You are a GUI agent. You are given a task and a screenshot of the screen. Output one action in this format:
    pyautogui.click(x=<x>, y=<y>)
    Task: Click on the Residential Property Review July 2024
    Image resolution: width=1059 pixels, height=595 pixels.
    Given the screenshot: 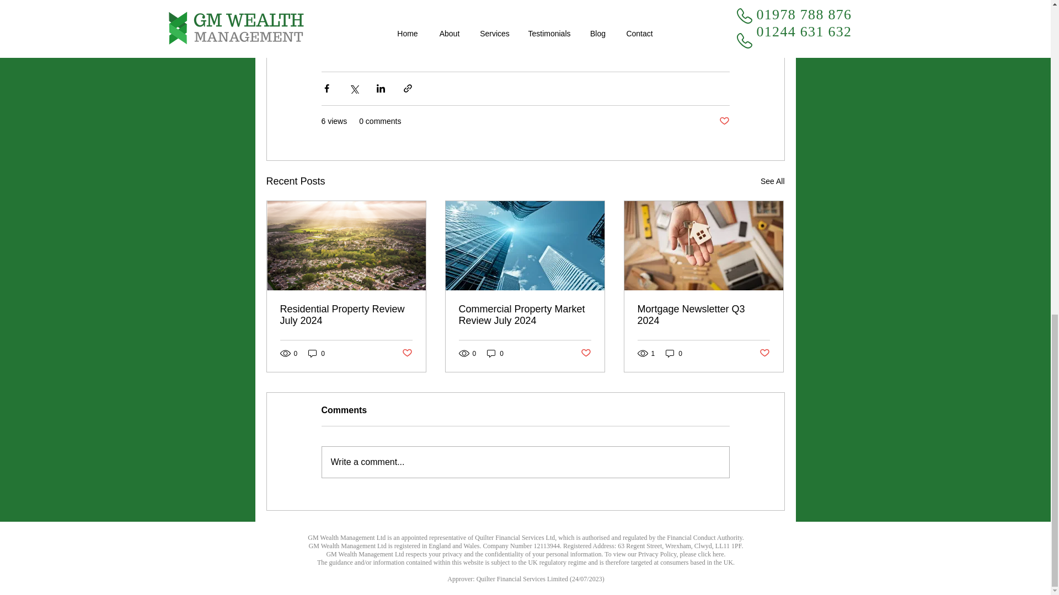 What is the action you would take?
    pyautogui.click(x=346, y=315)
    